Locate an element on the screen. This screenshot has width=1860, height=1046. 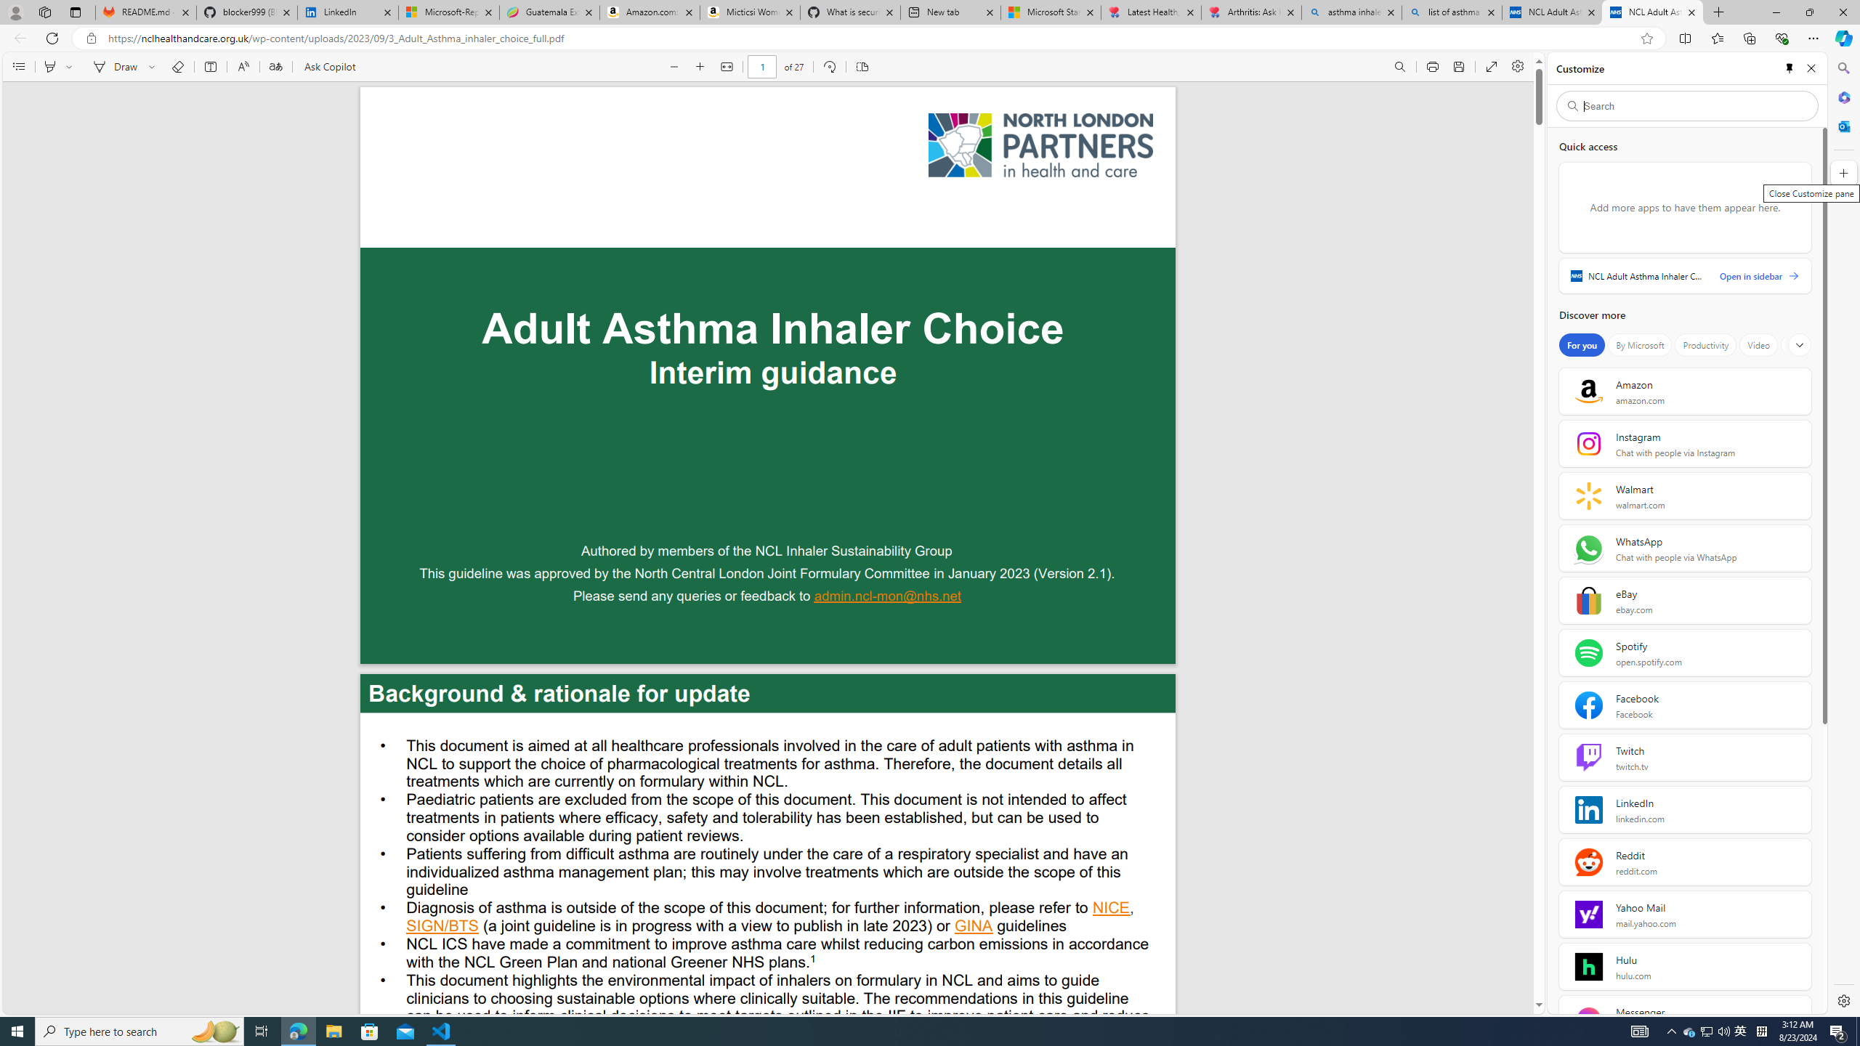
Enter PDF full screen is located at coordinates (1492, 67).